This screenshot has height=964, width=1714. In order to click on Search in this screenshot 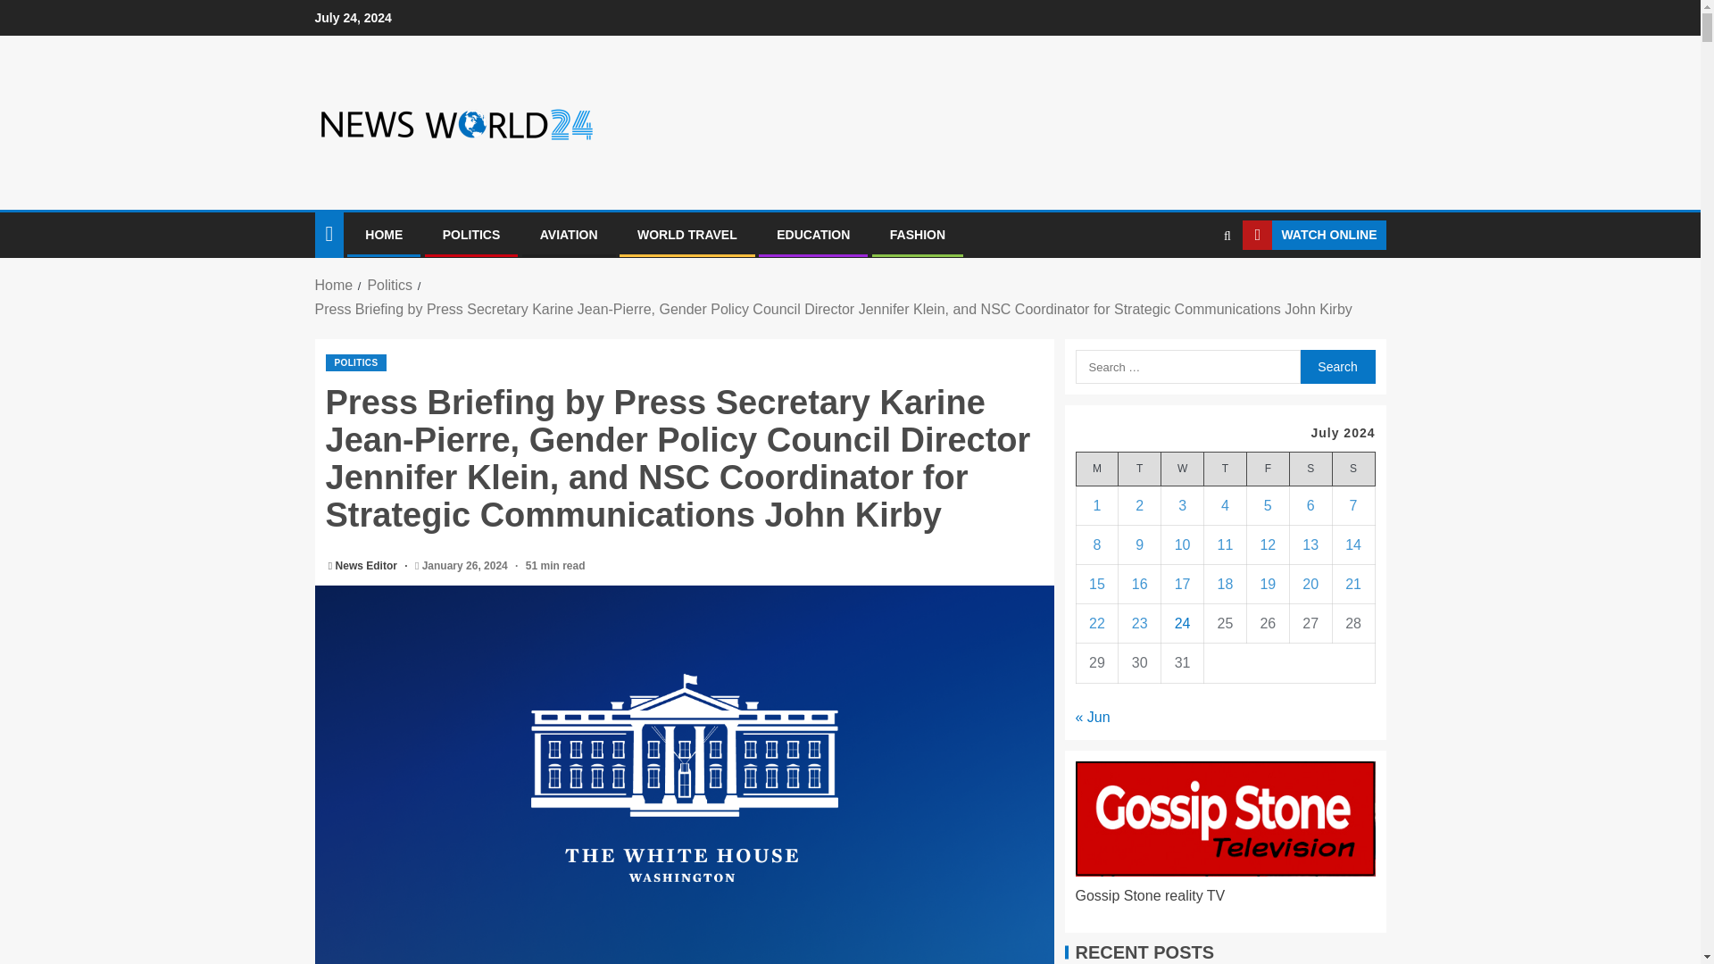, I will do `click(1336, 366)`.